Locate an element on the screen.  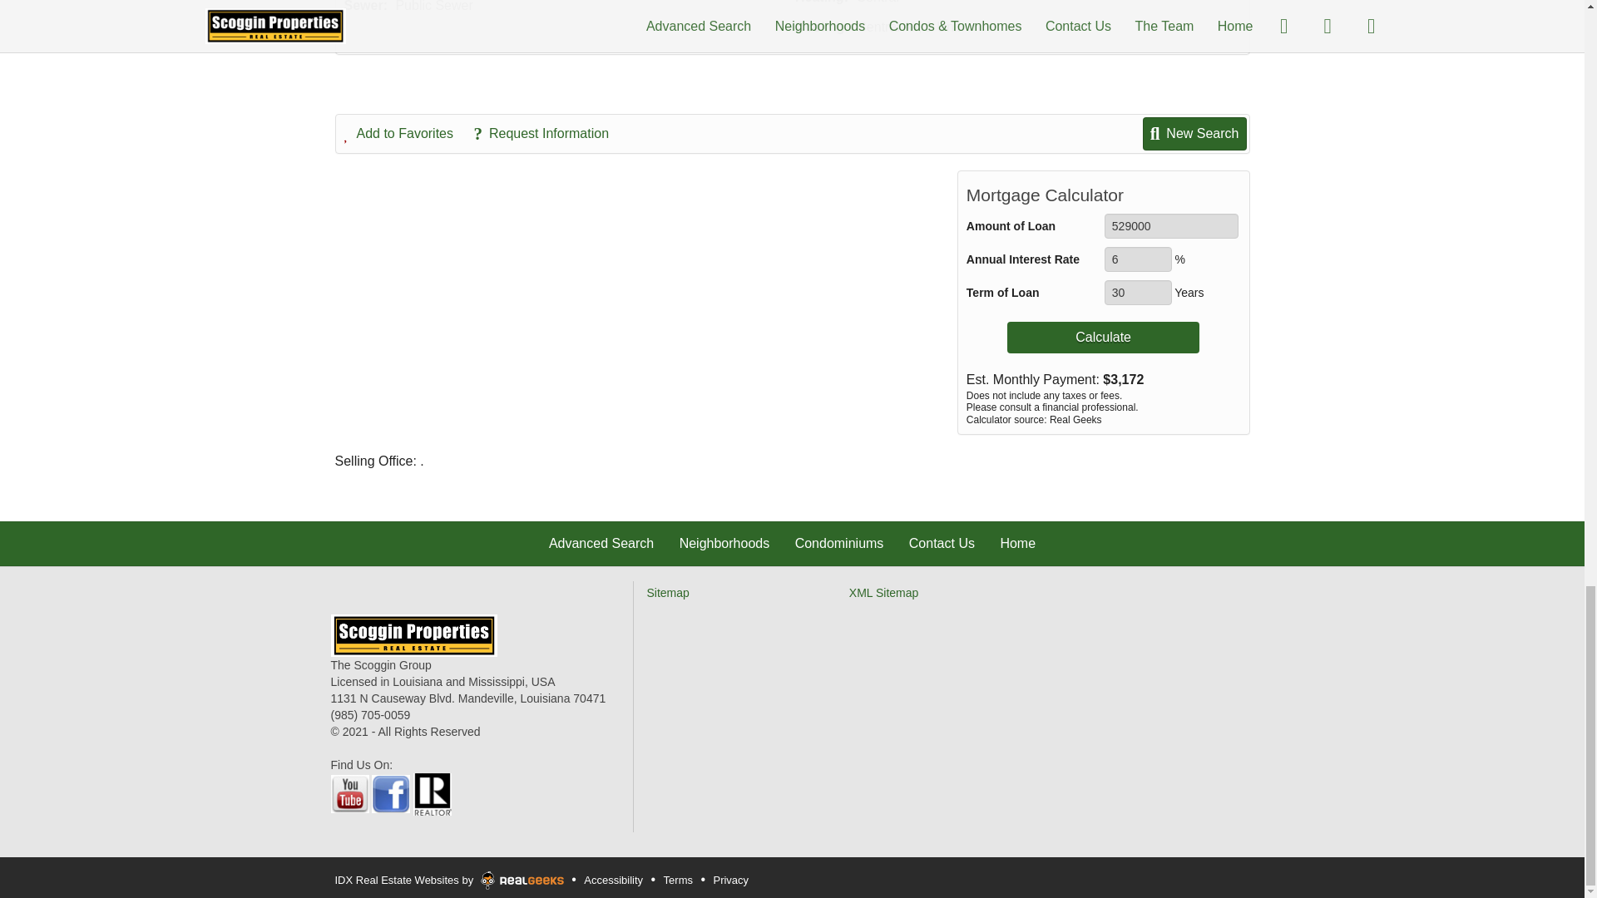
529000 is located at coordinates (1171, 226).